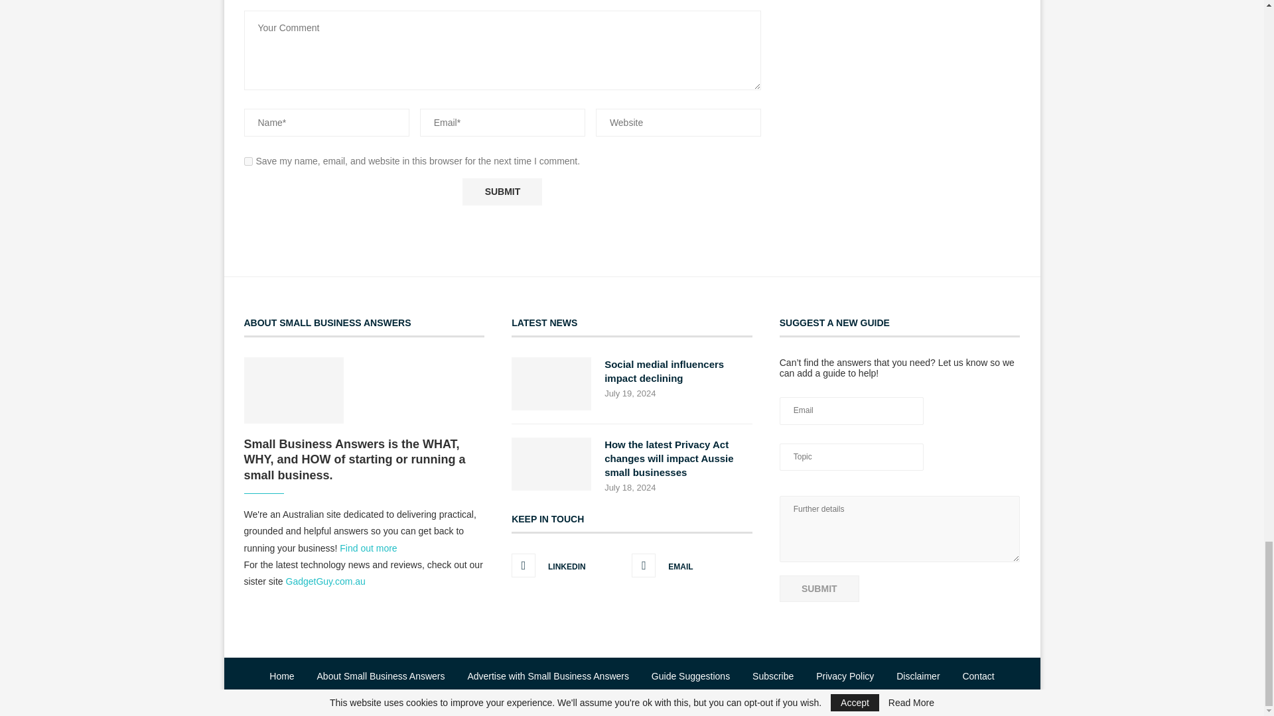 Image resolution: width=1274 pixels, height=716 pixels. I want to click on yes, so click(248, 160).